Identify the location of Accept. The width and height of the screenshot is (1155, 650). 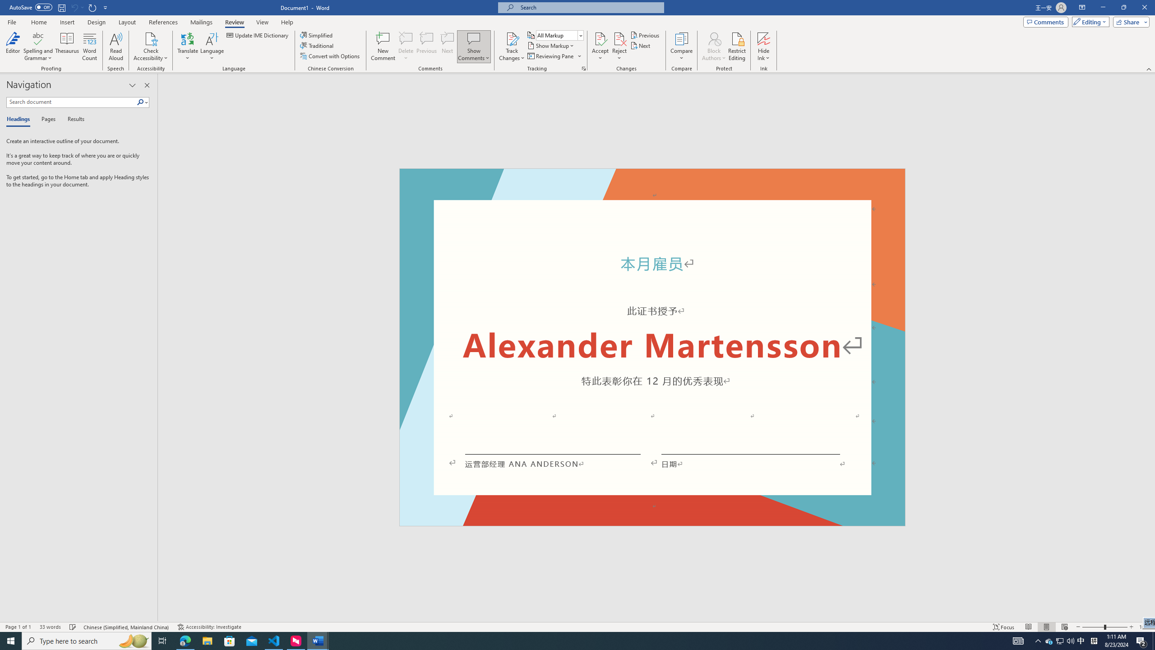
(600, 46).